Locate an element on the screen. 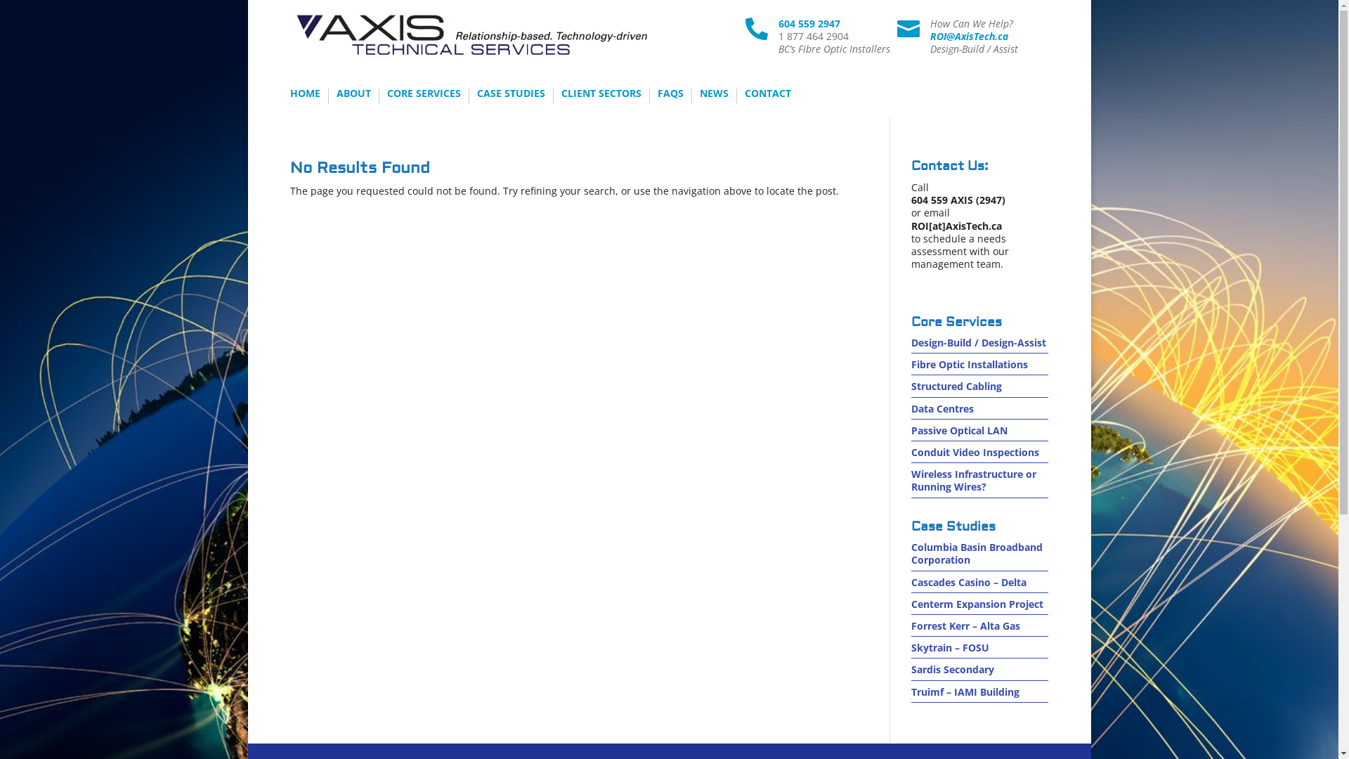 Image resolution: width=1349 pixels, height=759 pixels. Passive Optical LAN is located at coordinates (960, 430).